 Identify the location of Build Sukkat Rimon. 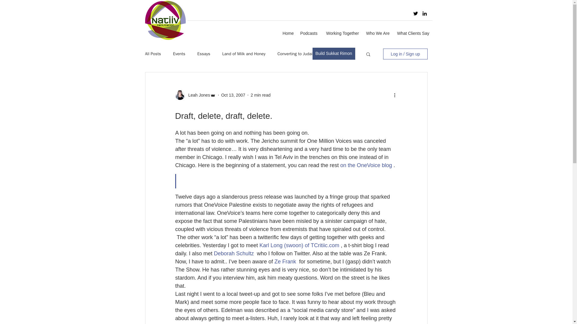
(334, 53).